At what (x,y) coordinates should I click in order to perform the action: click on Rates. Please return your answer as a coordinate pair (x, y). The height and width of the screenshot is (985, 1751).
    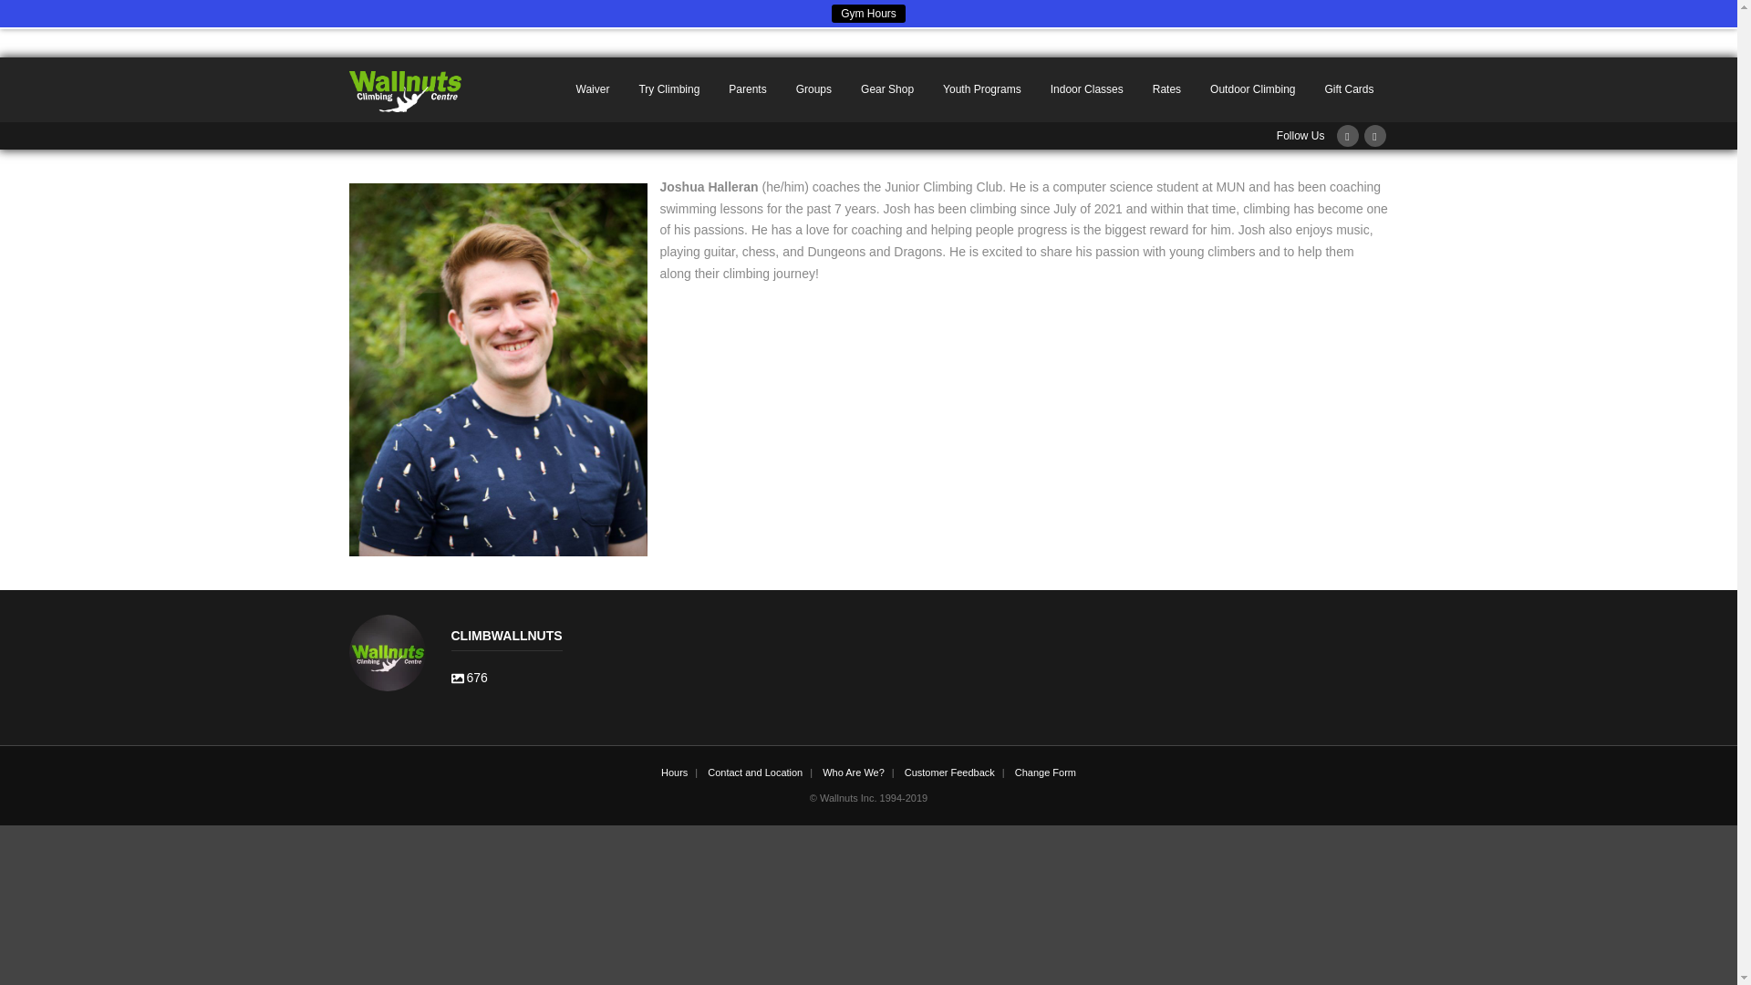
    Looking at the image, I should click on (1087, 88).